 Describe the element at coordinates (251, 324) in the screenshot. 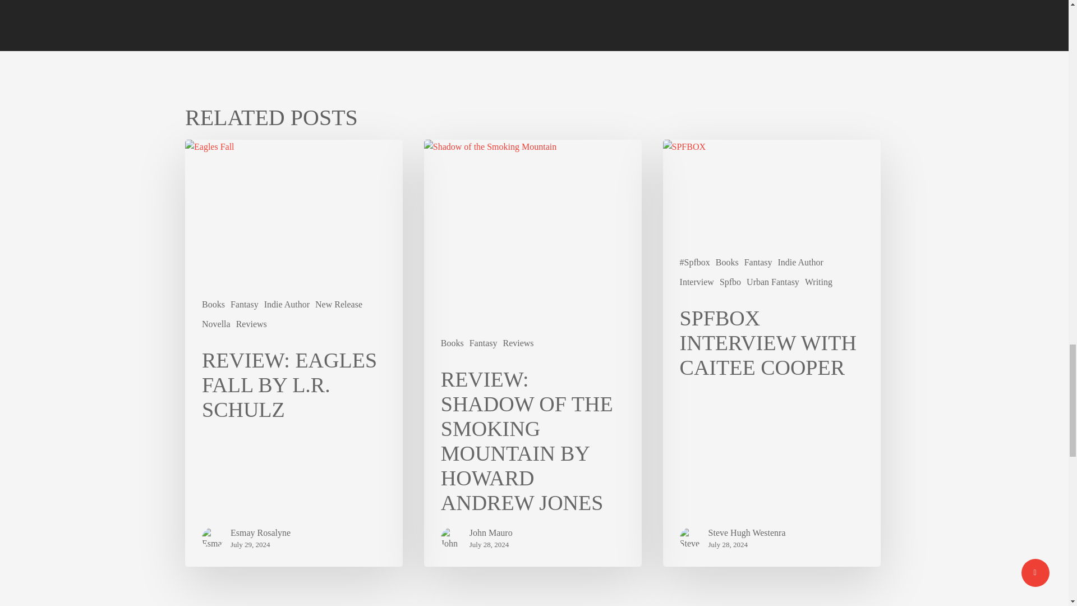

I see `Reviews` at that location.